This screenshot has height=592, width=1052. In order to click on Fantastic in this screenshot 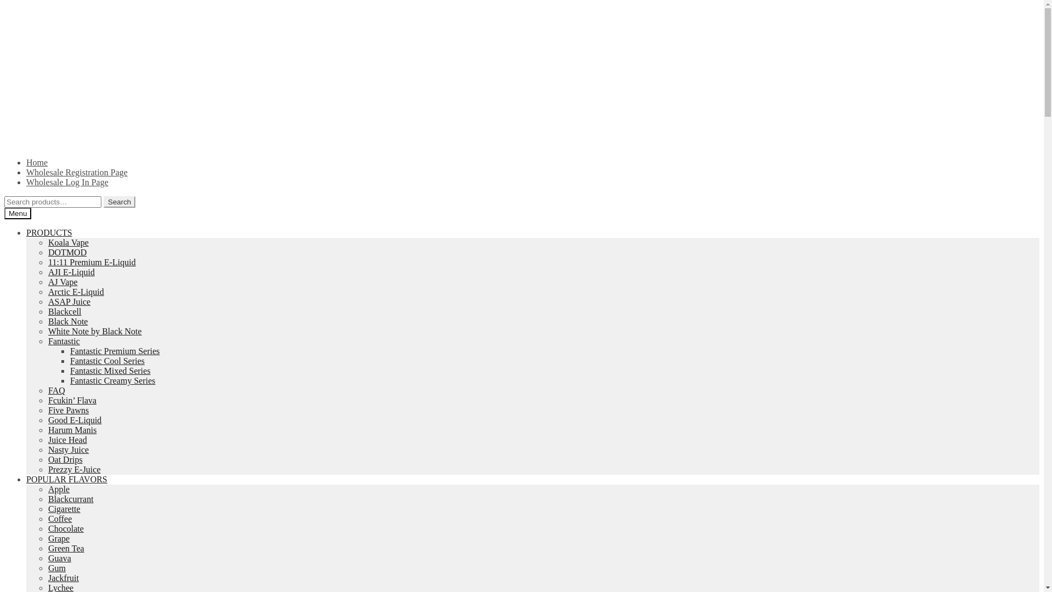, I will do `click(64, 341)`.